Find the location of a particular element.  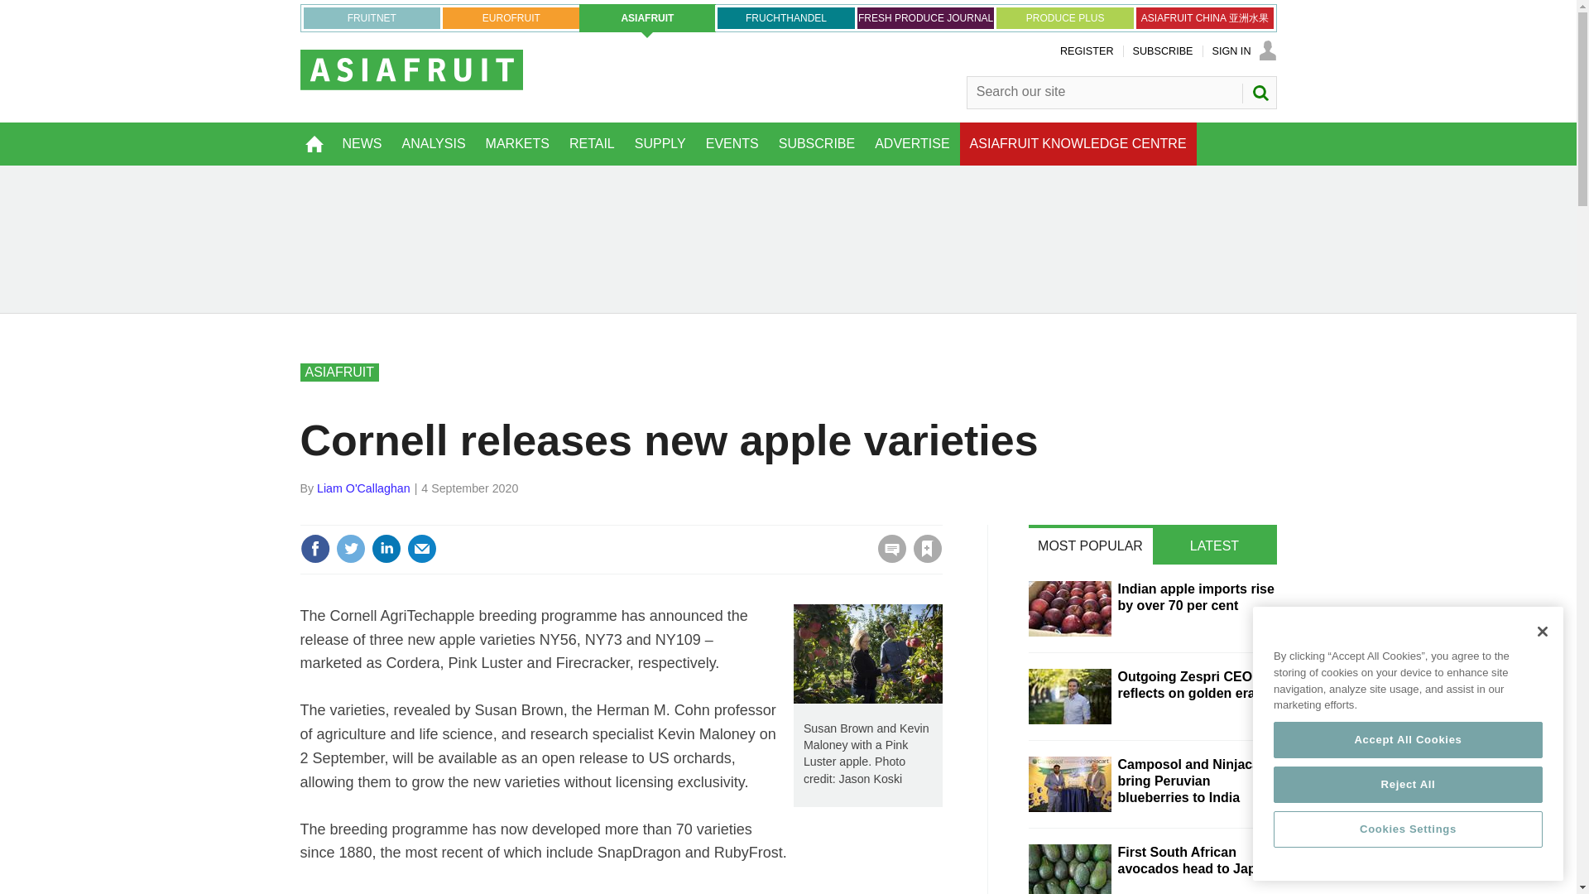

FRUCHTHANDEL is located at coordinates (786, 17).